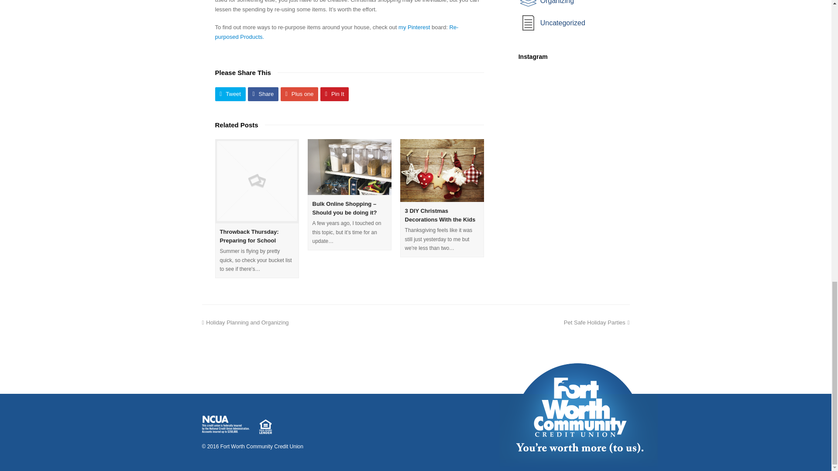 The height and width of the screenshot is (471, 838). What do you see at coordinates (230, 94) in the screenshot?
I see `Tweet` at bounding box center [230, 94].